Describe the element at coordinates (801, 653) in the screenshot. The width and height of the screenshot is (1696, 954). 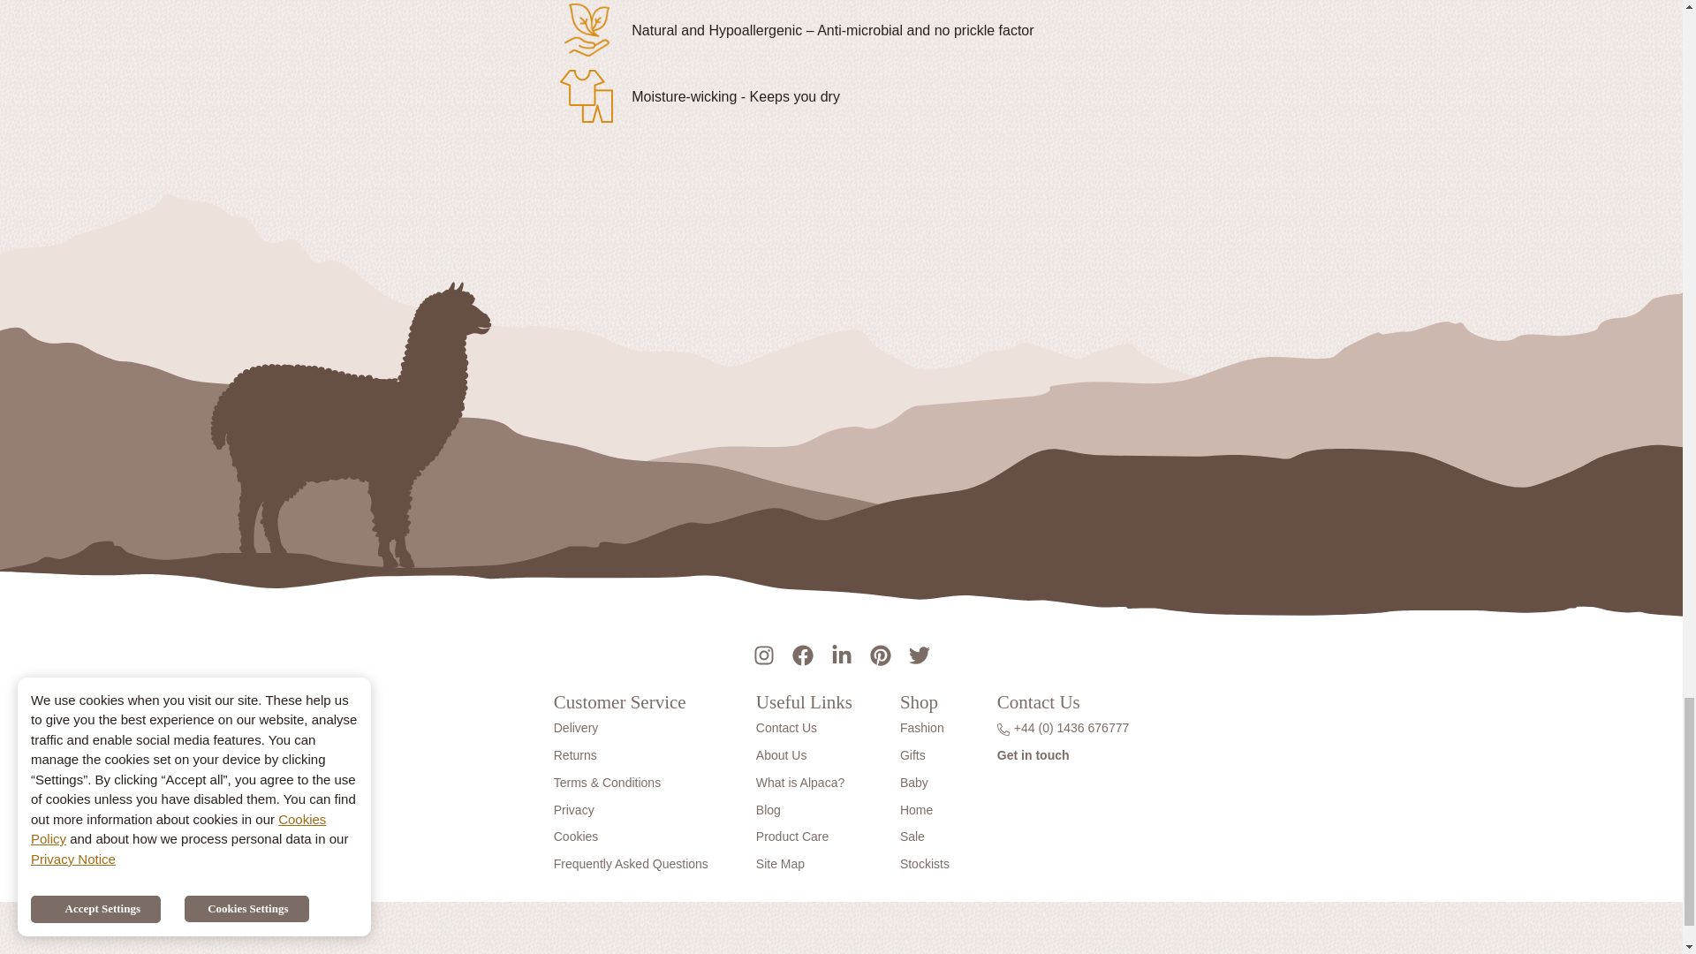
I see `Follow us on Facebook` at that location.